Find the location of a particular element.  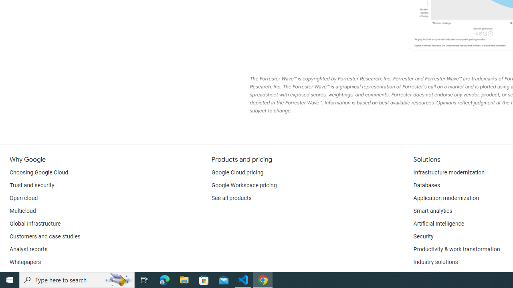

Google Cloud pricing is located at coordinates (237, 173).